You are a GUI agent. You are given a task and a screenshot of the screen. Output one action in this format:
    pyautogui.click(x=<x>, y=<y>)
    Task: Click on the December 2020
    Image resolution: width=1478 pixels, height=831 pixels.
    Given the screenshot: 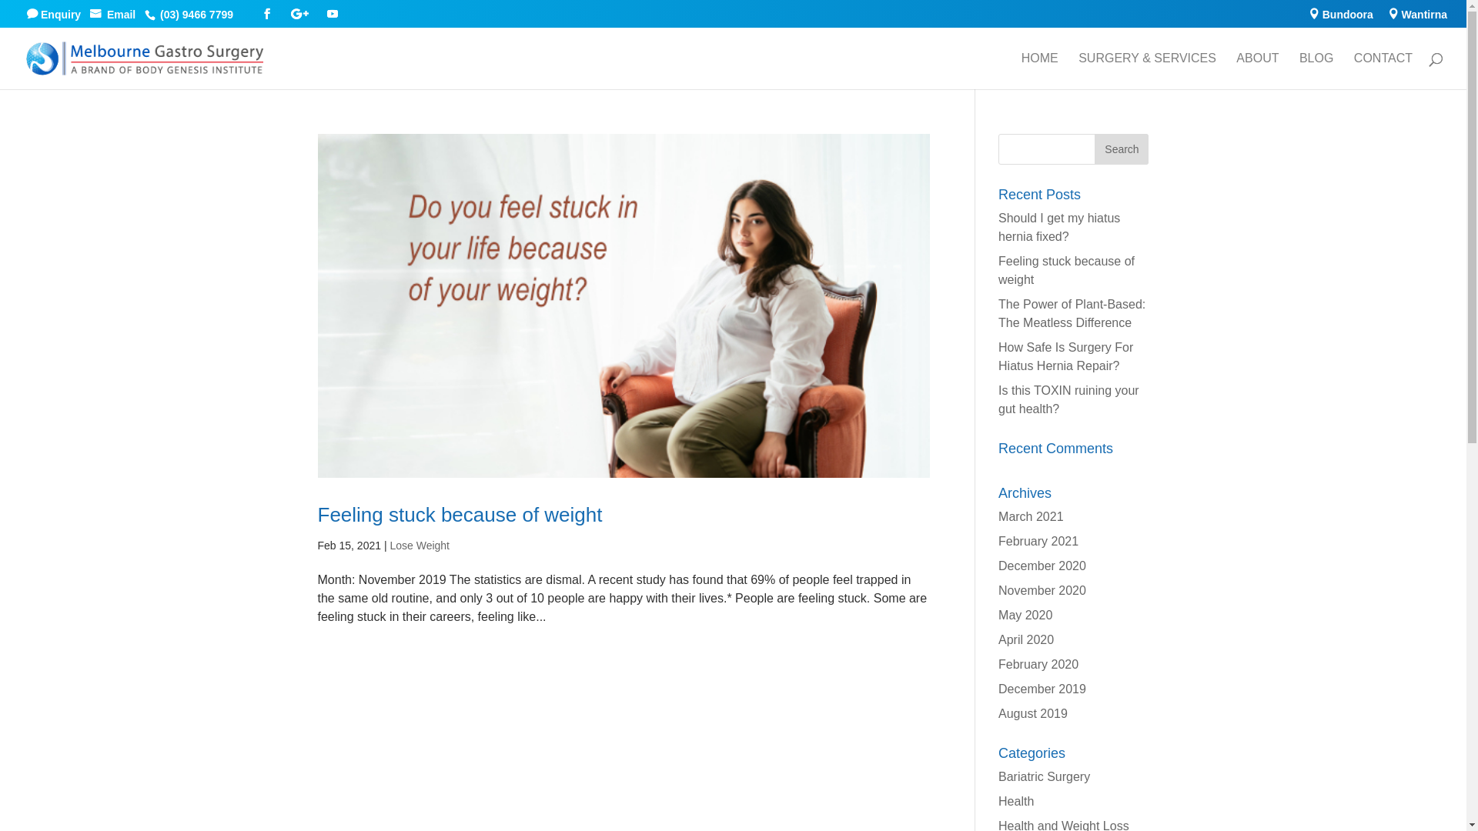 What is the action you would take?
    pyautogui.click(x=1042, y=566)
    